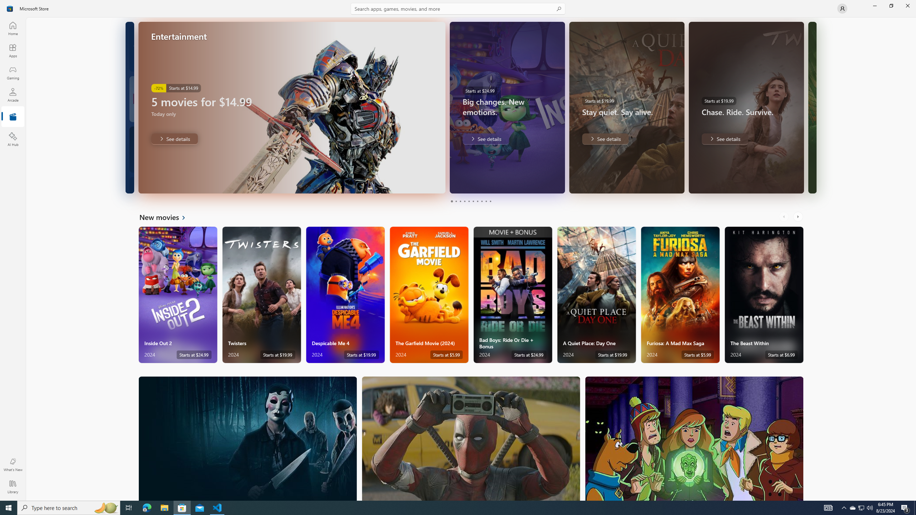  Describe the element at coordinates (464, 201) in the screenshot. I see `Page 4` at that location.